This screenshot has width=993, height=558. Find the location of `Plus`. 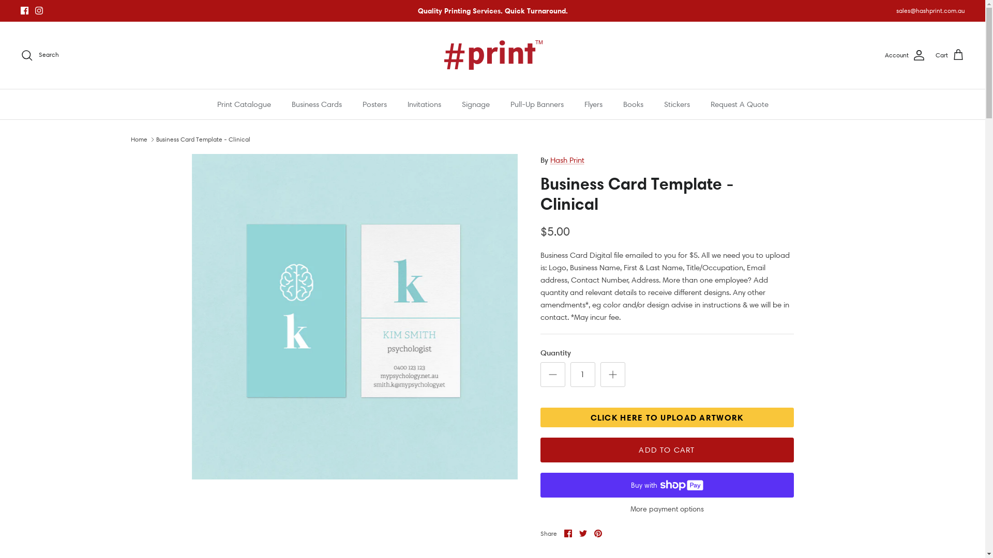

Plus is located at coordinates (612, 375).